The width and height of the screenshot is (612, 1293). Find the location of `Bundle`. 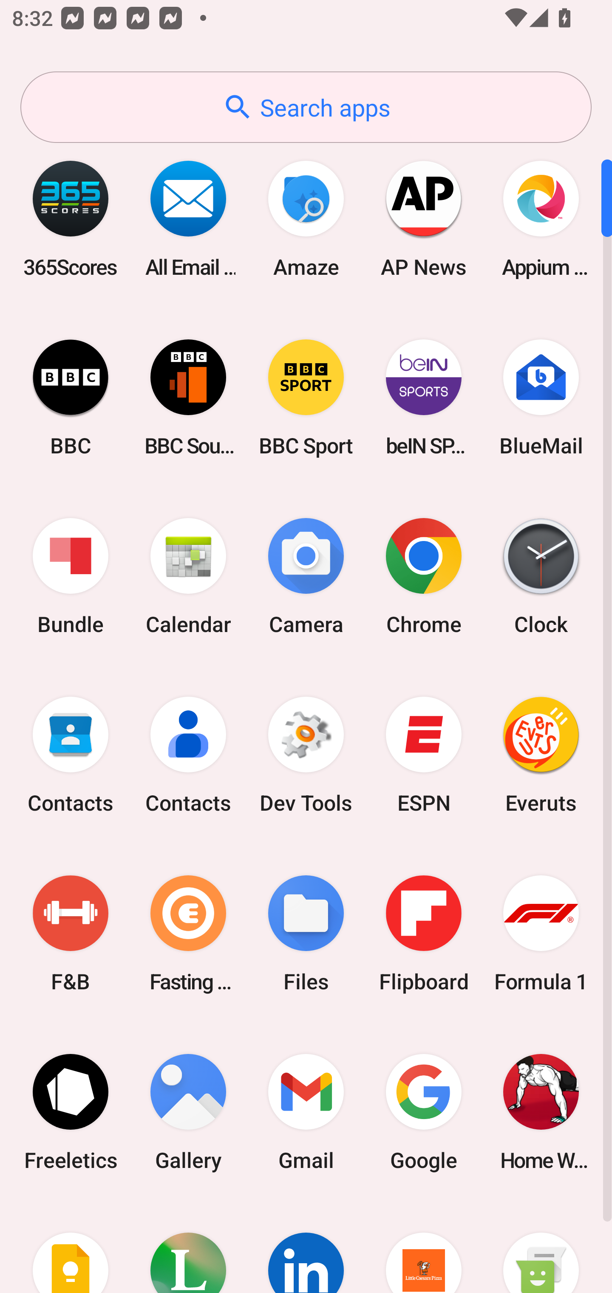

Bundle is located at coordinates (71, 577).